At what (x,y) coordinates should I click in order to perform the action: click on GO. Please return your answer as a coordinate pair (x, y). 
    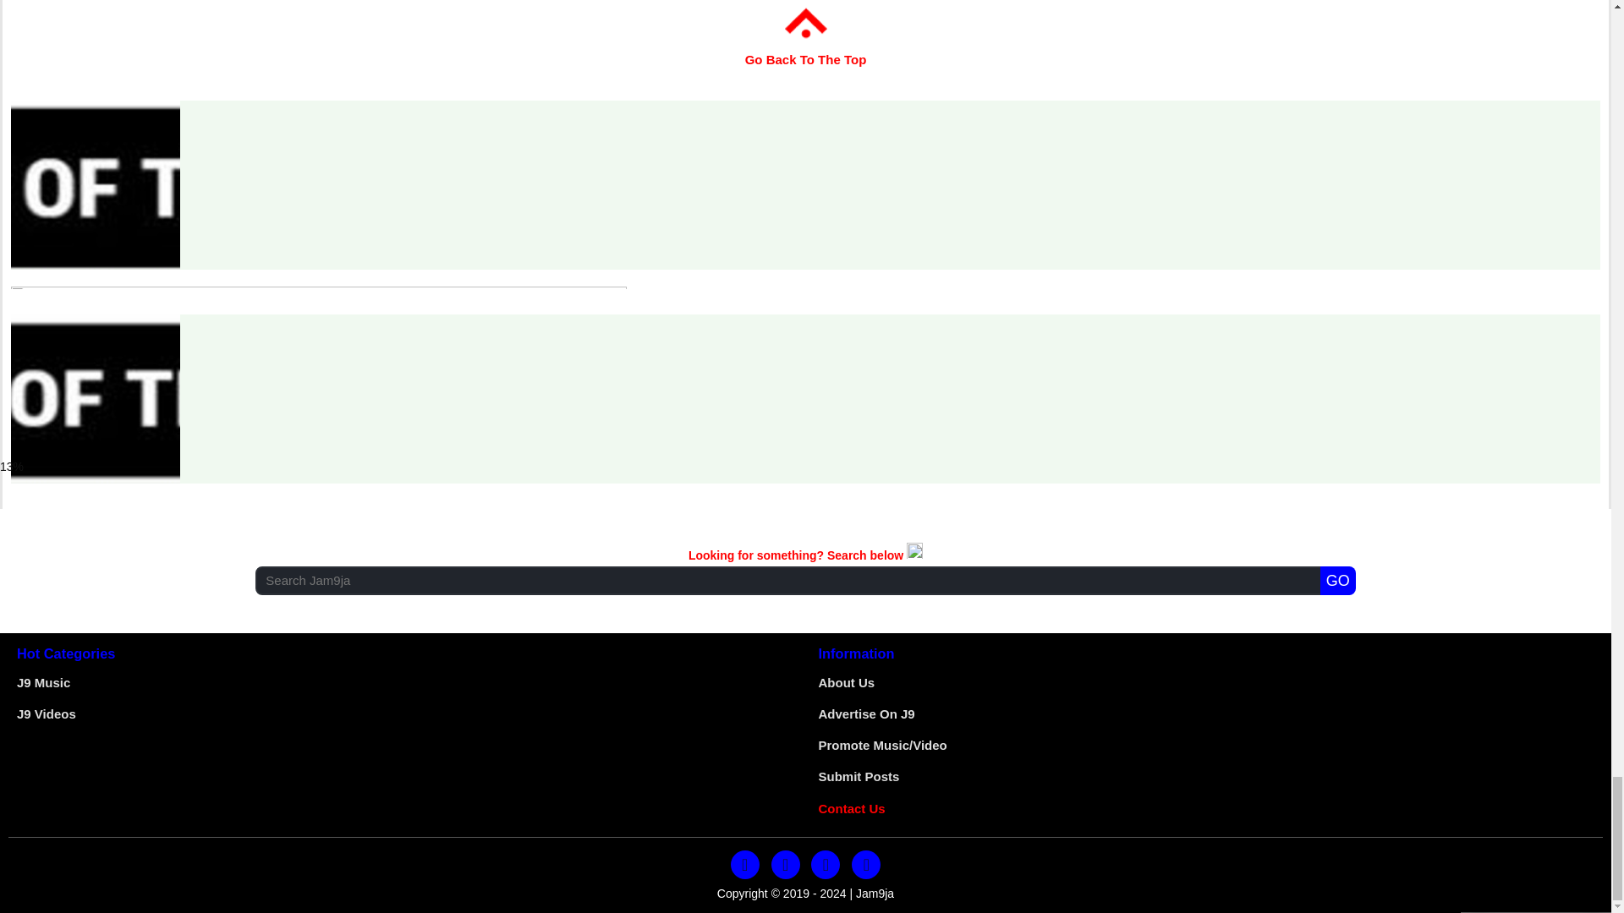
    Looking at the image, I should click on (1338, 580).